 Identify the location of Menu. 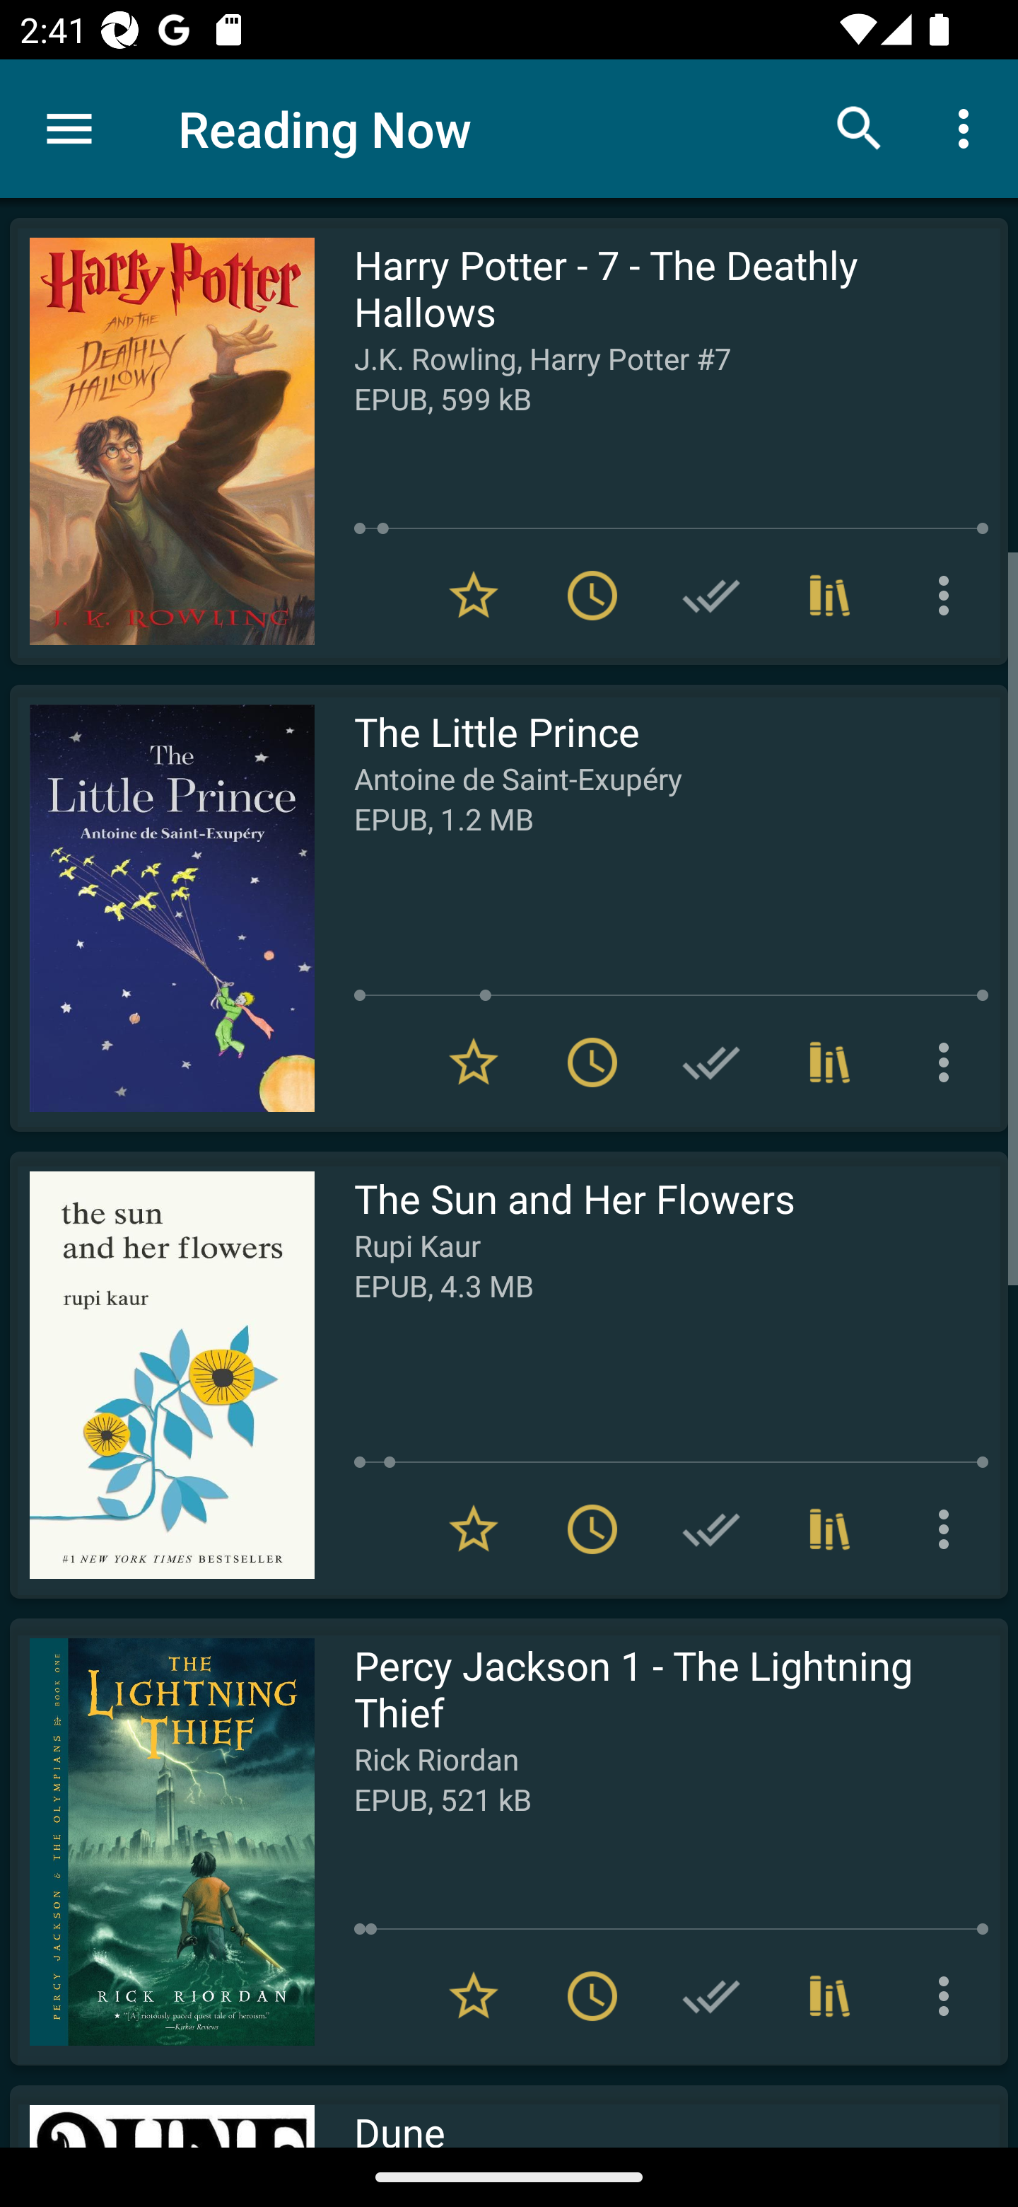
(69, 129).